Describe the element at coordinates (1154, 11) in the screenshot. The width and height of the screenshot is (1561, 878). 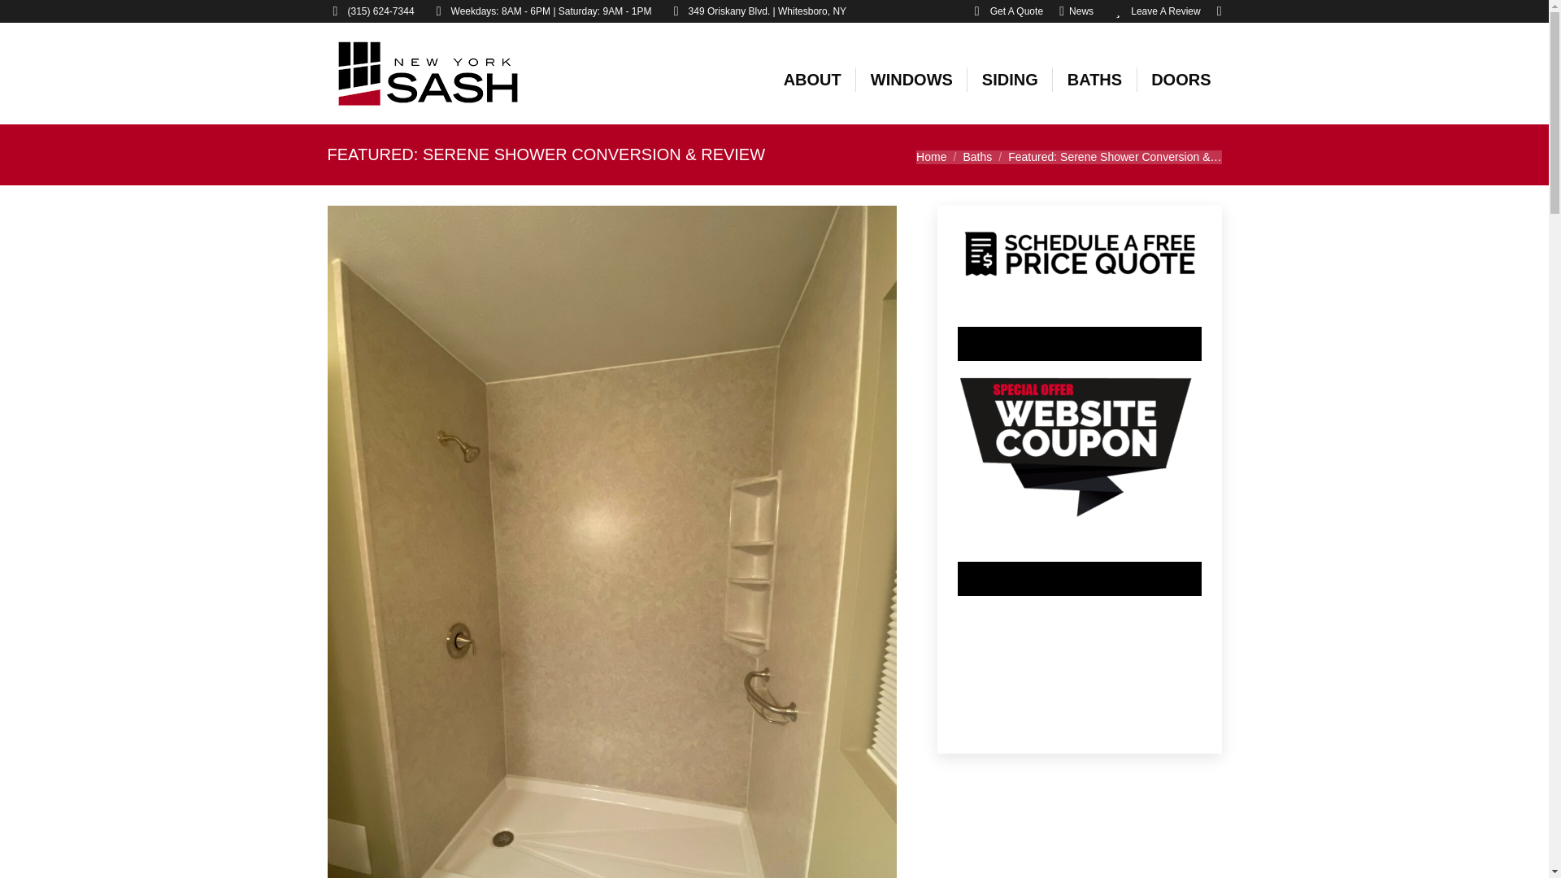
I see `Leave A Review` at that location.